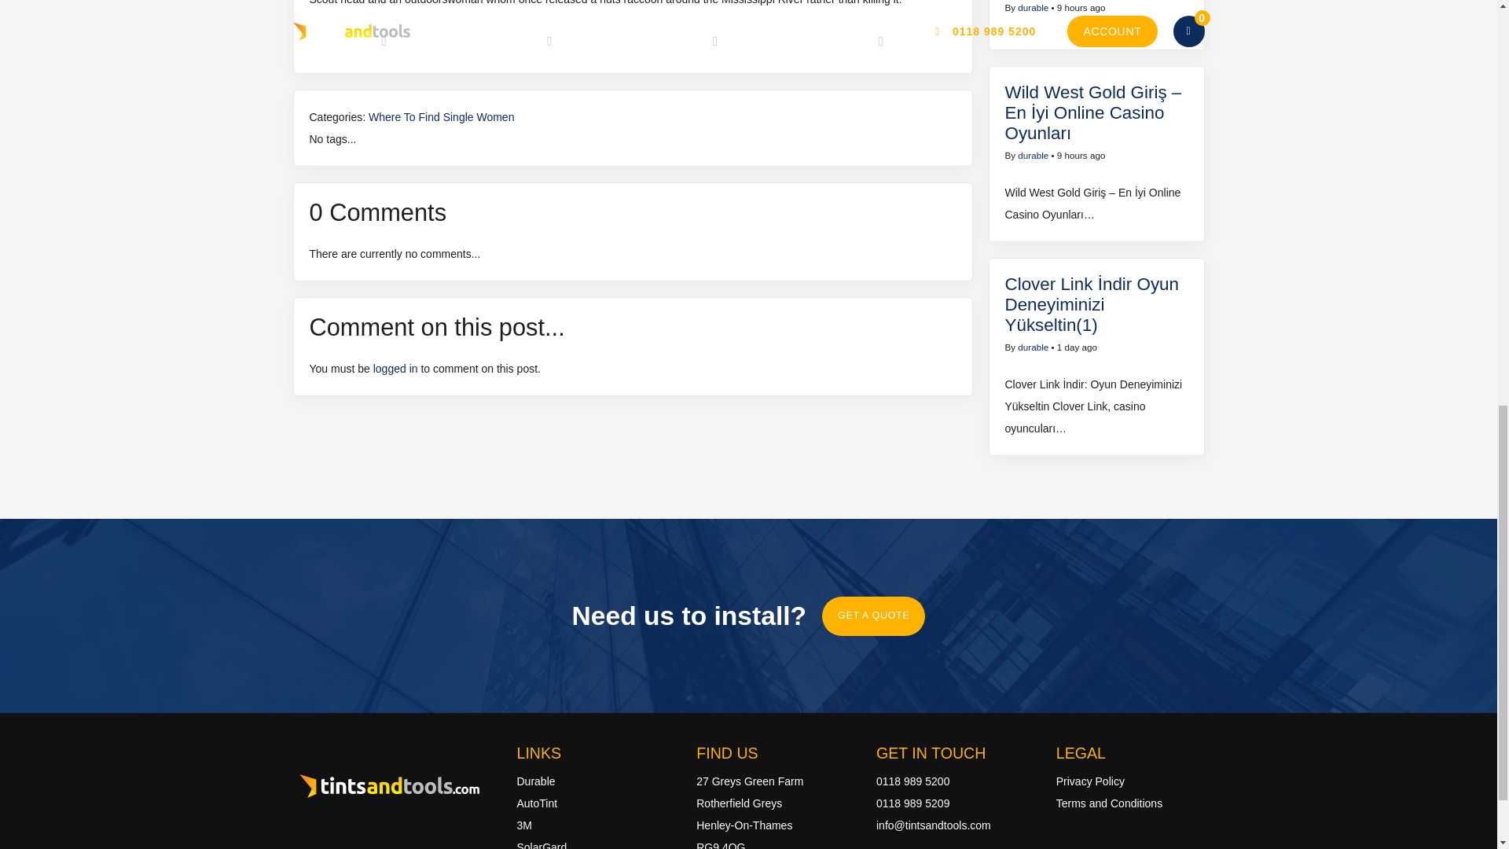 This screenshot has height=849, width=1509. Describe the element at coordinates (1033, 347) in the screenshot. I see `durable` at that location.